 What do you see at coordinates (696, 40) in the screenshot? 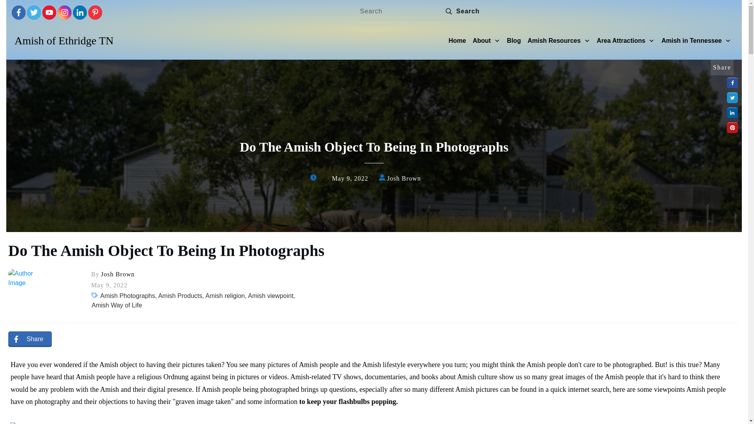
I see `Amish in Tennessee` at bounding box center [696, 40].